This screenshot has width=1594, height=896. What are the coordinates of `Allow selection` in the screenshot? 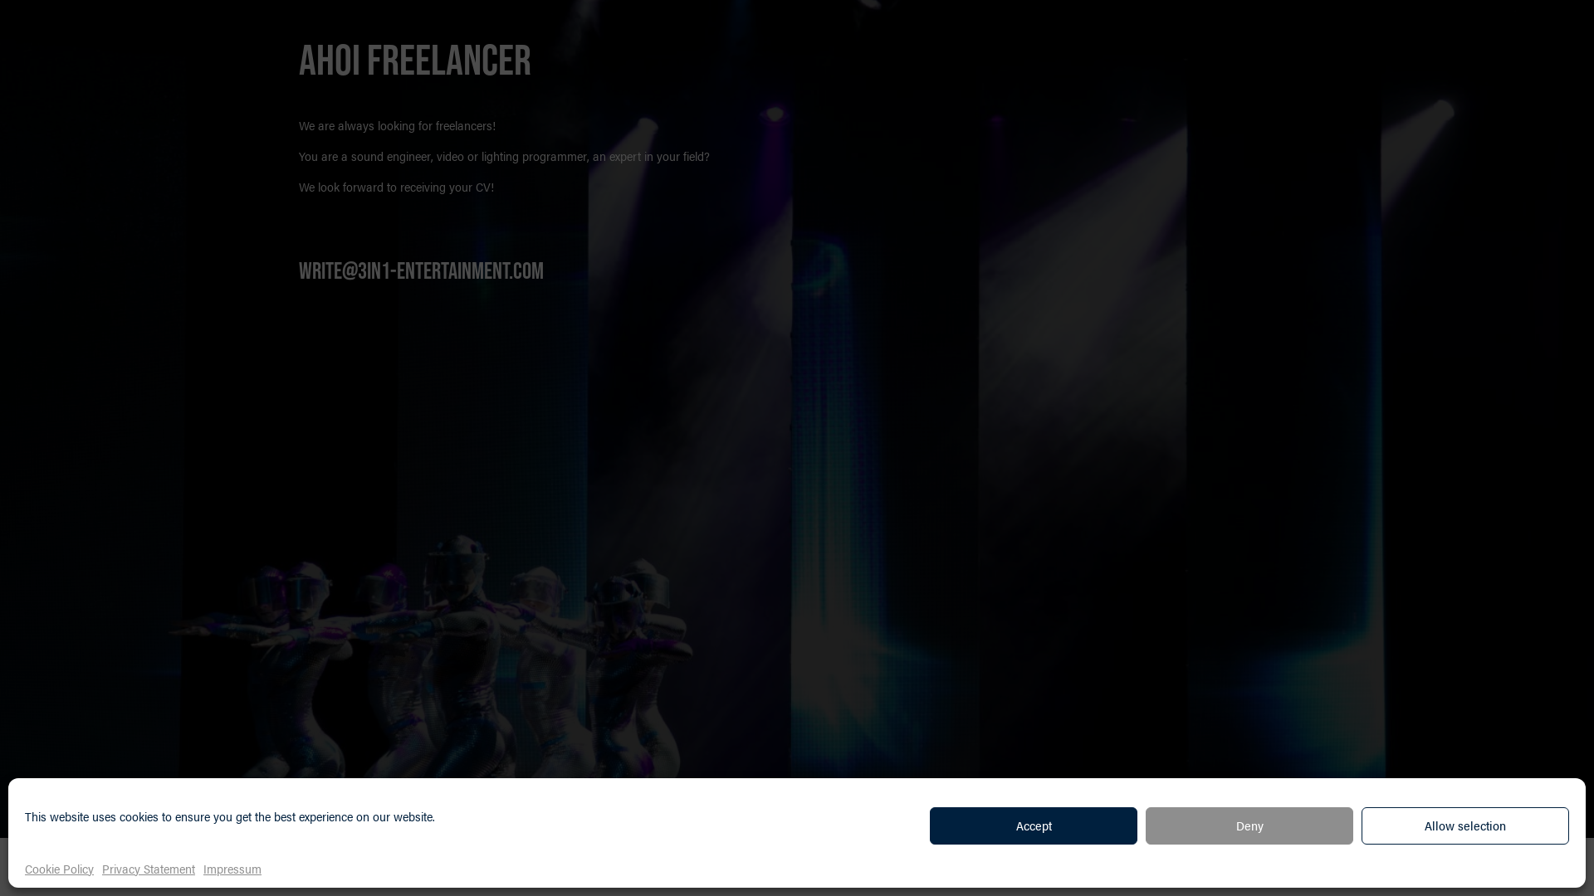 It's located at (1465, 825).